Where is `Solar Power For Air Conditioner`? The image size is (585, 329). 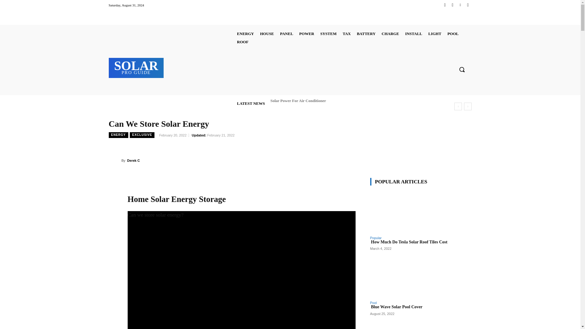
Solar Power For Air Conditioner is located at coordinates (298, 101).